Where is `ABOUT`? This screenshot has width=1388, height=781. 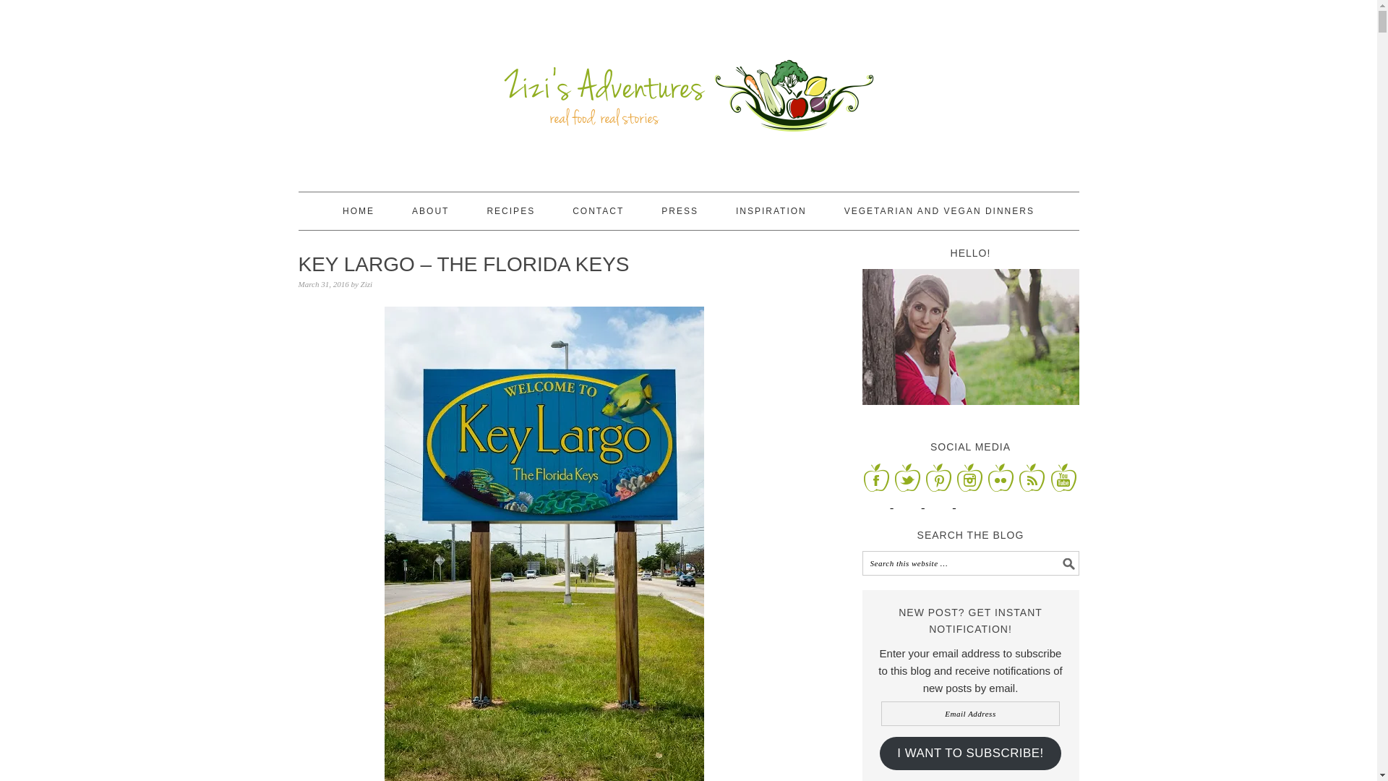 ABOUT is located at coordinates (430, 210).